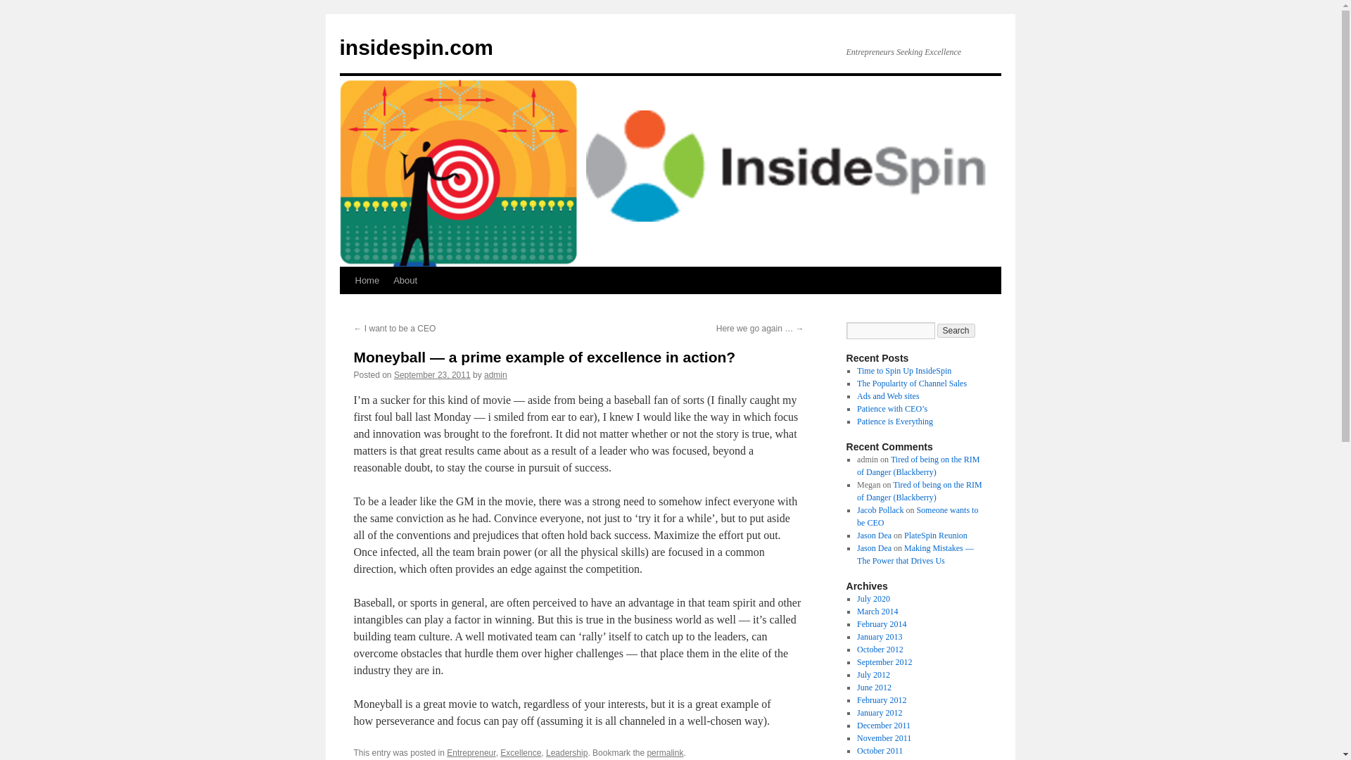  Describe the element at coordinates (874, 548) in the screenshot. I see `Jason Dea` at that location.